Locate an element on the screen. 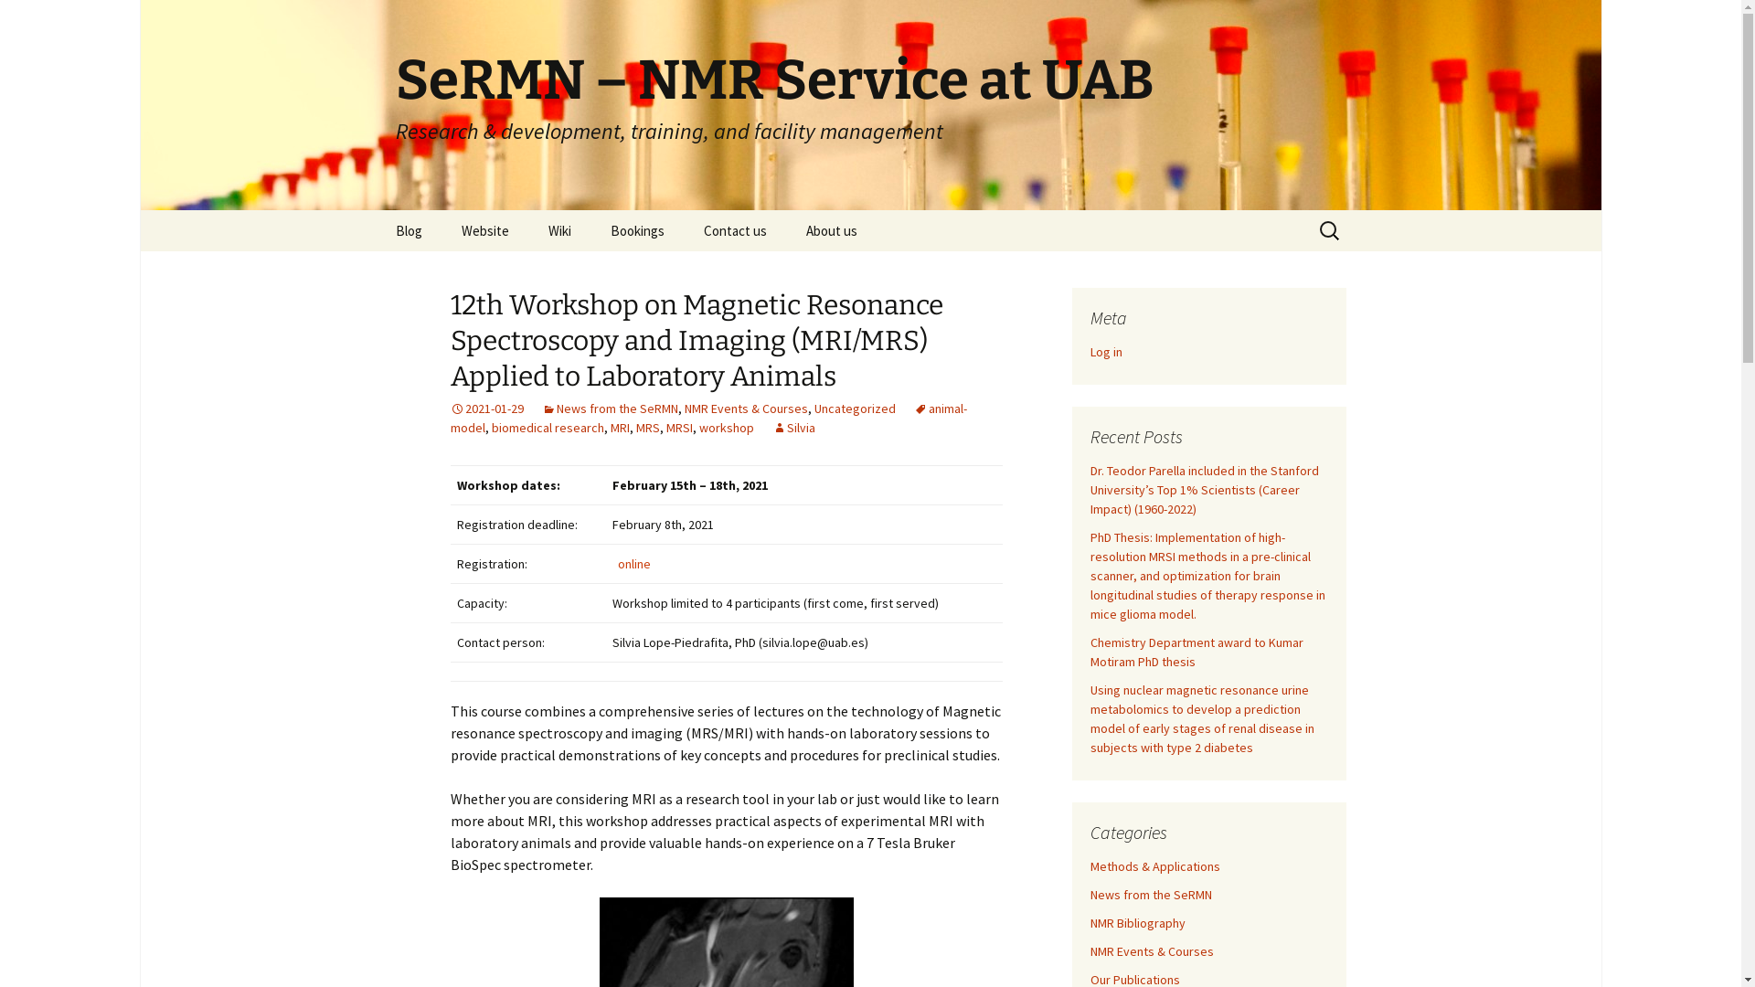  animal-model is located at coordinates (707, 419).